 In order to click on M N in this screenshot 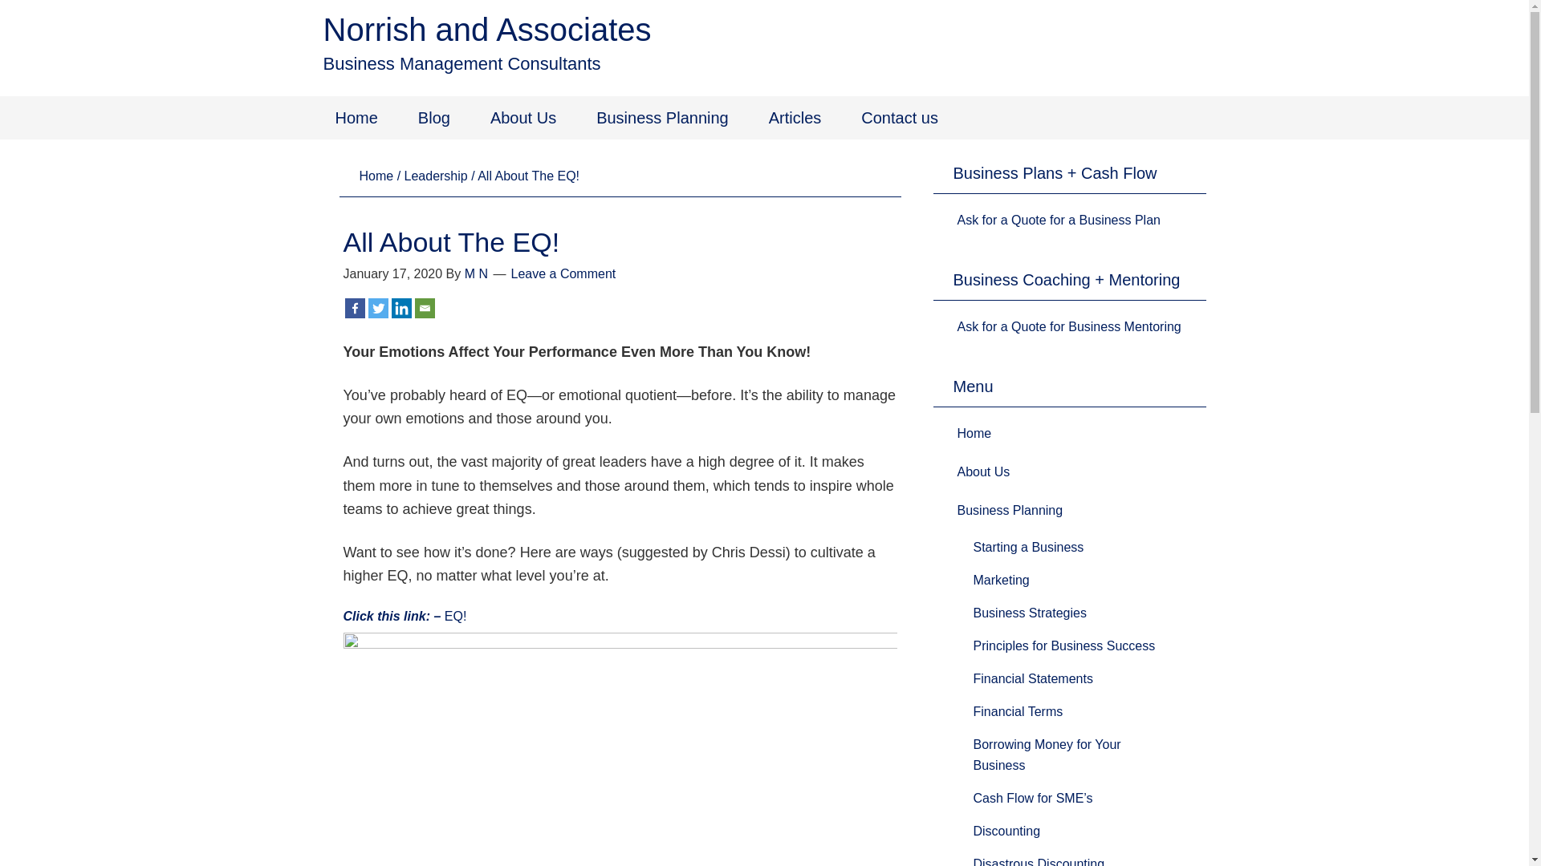, I will do `click(477, 273)`.